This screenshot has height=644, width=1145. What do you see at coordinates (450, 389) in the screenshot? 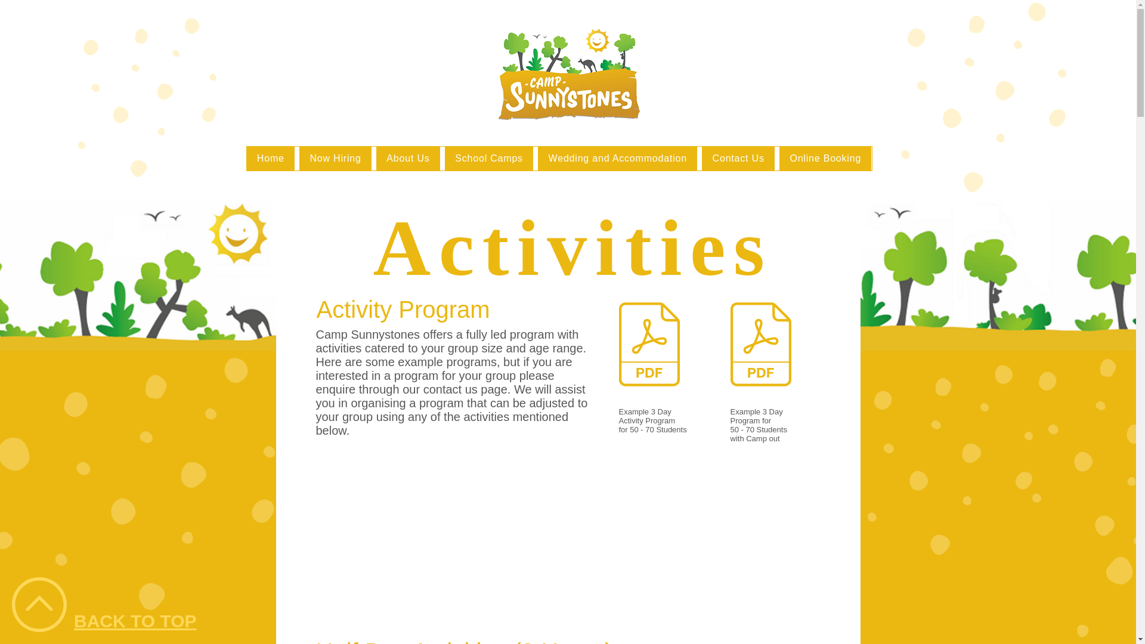
I see `contact us` at bounding box center [450, 389].